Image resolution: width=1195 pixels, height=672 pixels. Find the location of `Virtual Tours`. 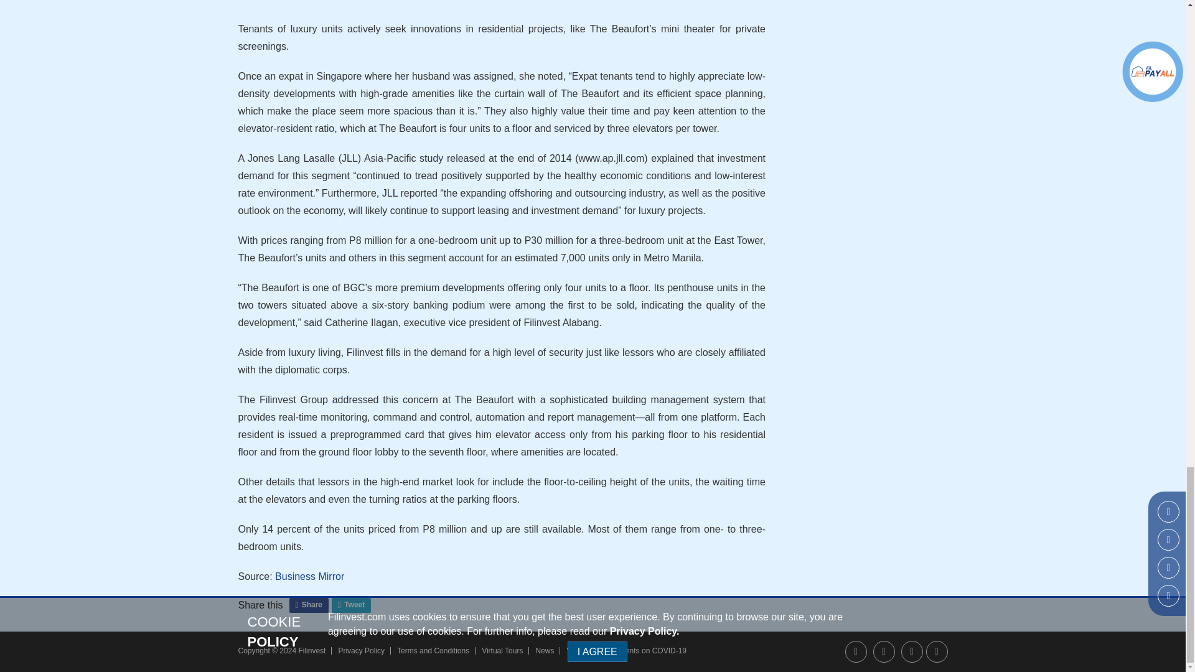

Virtual Tours is located at coordinates (502, 651).